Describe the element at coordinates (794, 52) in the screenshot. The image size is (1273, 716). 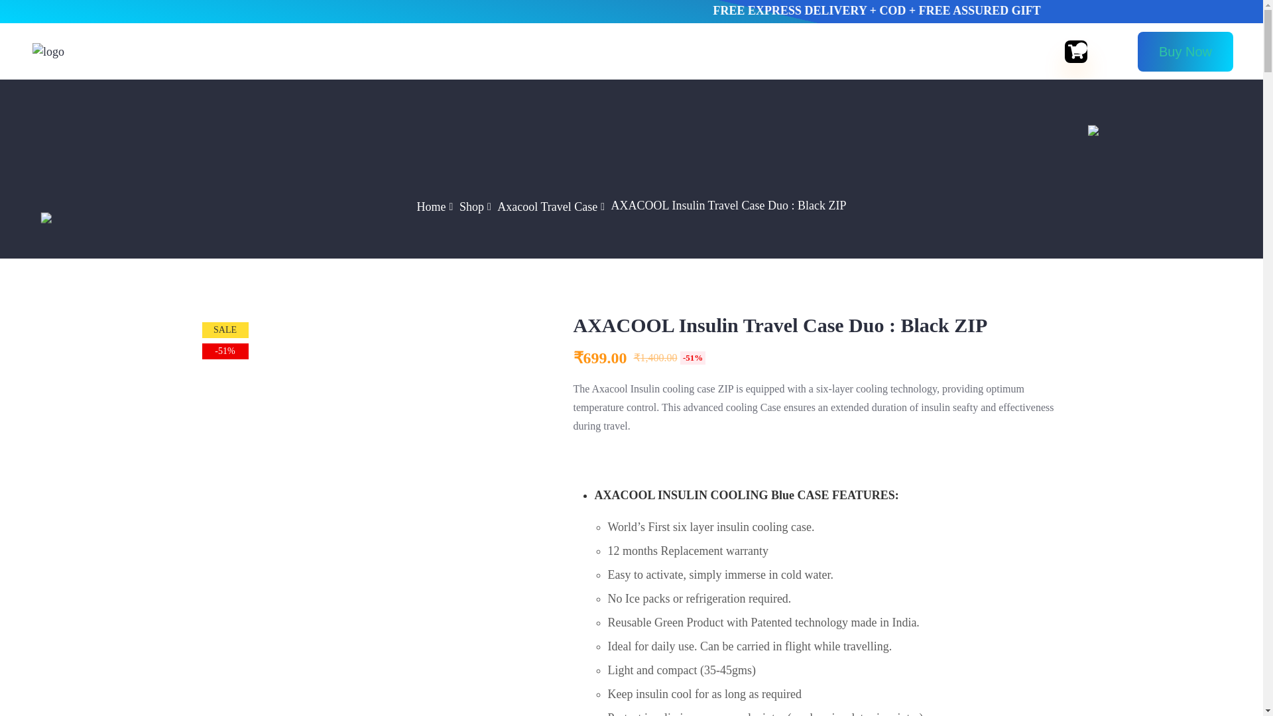
I see `Contact Us` at that location.